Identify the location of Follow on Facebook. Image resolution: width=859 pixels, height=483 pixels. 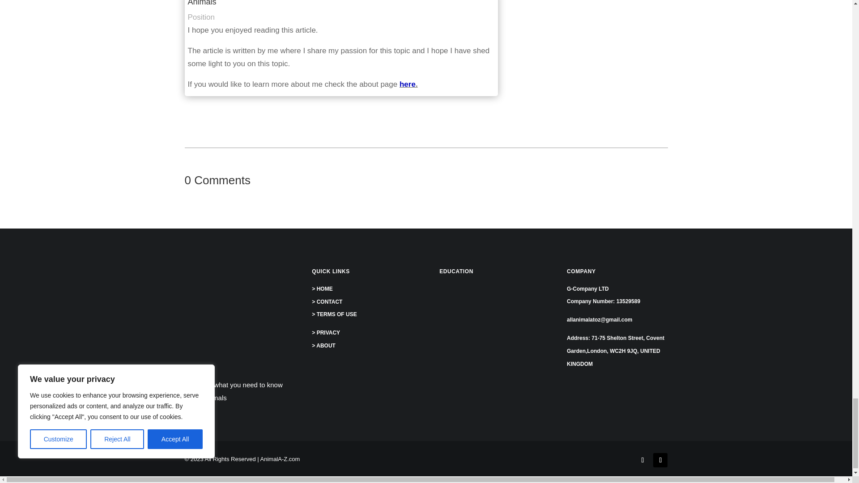
(642, 460).